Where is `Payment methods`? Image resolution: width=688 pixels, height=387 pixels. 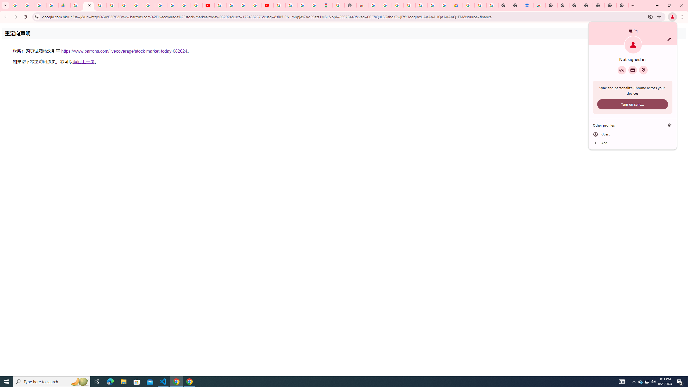 Payment methods is located at coordinates (633, 70).